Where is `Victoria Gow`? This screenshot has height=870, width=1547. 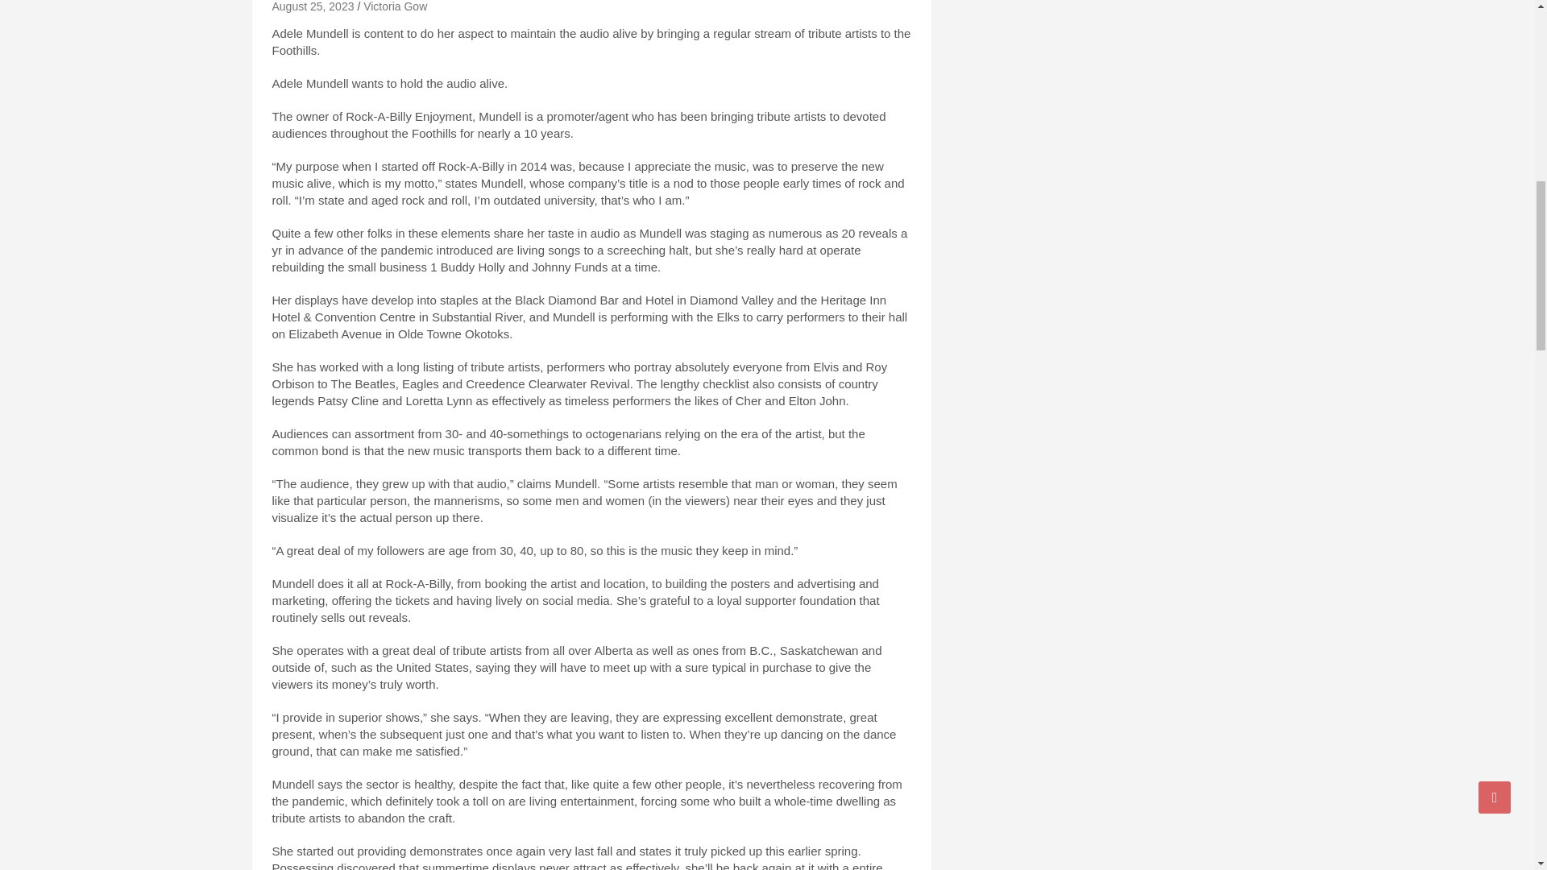 Victoria Gow is located at coordinates (395, 6).